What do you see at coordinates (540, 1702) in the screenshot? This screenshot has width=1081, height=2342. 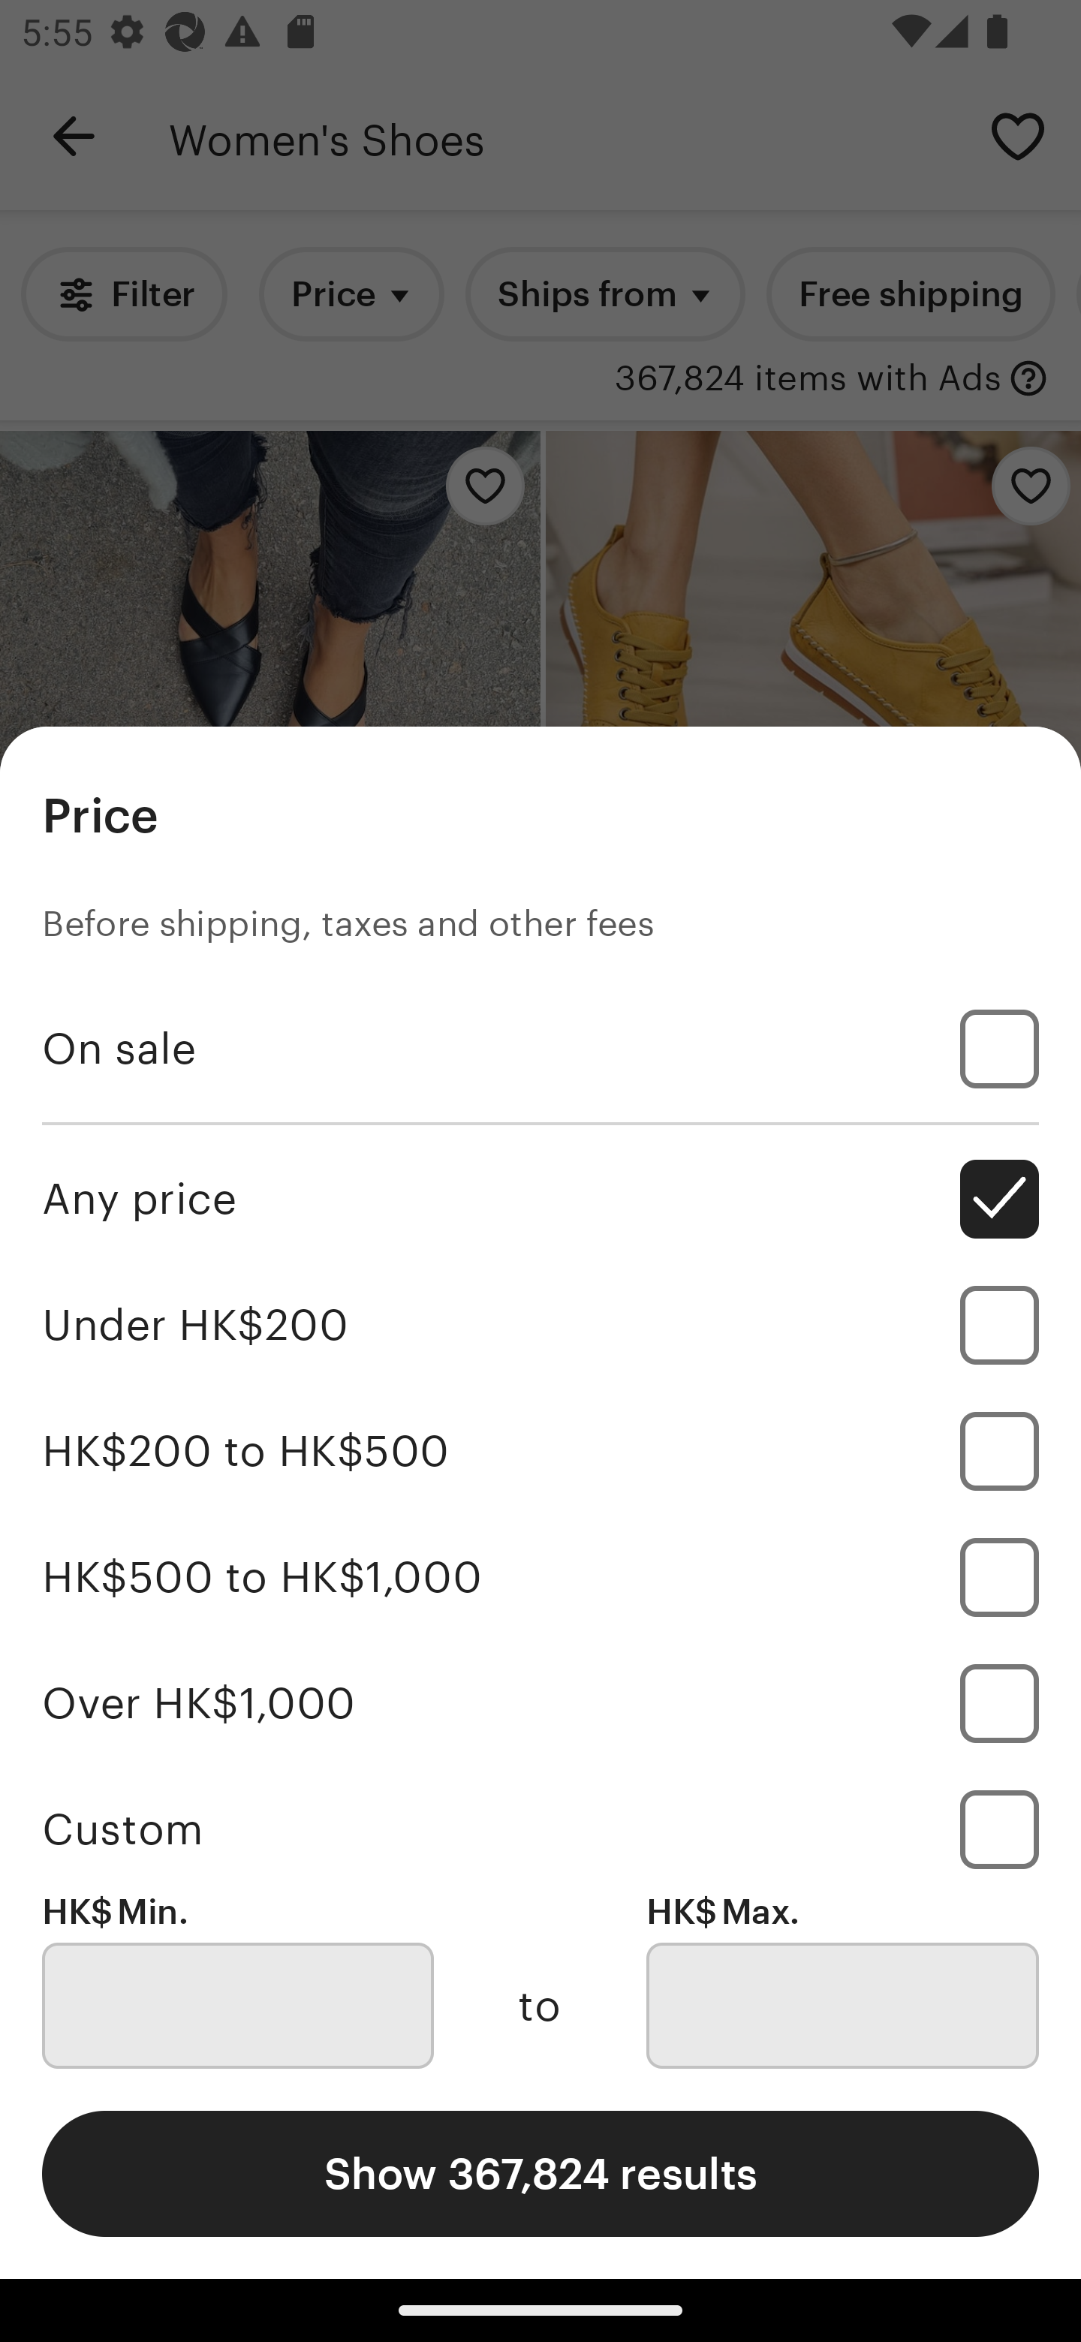 I see `Over HK$1,000` at bounding box center [540, 1702].